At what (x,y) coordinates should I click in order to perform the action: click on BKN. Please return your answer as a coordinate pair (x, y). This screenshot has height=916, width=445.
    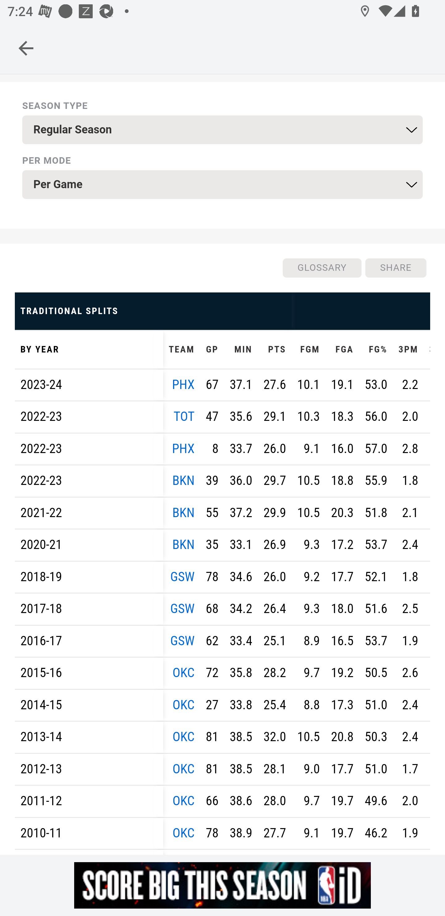
    Looking at the image, I should click on (183, 513).